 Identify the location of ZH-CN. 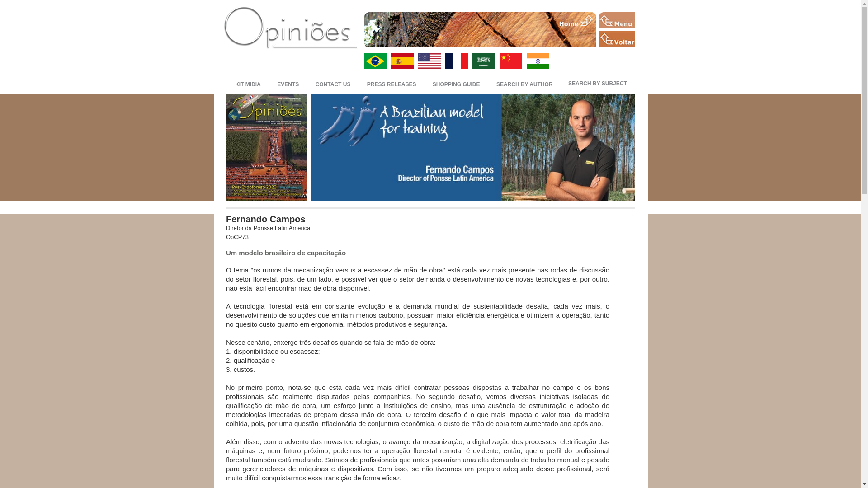
(510, 61).